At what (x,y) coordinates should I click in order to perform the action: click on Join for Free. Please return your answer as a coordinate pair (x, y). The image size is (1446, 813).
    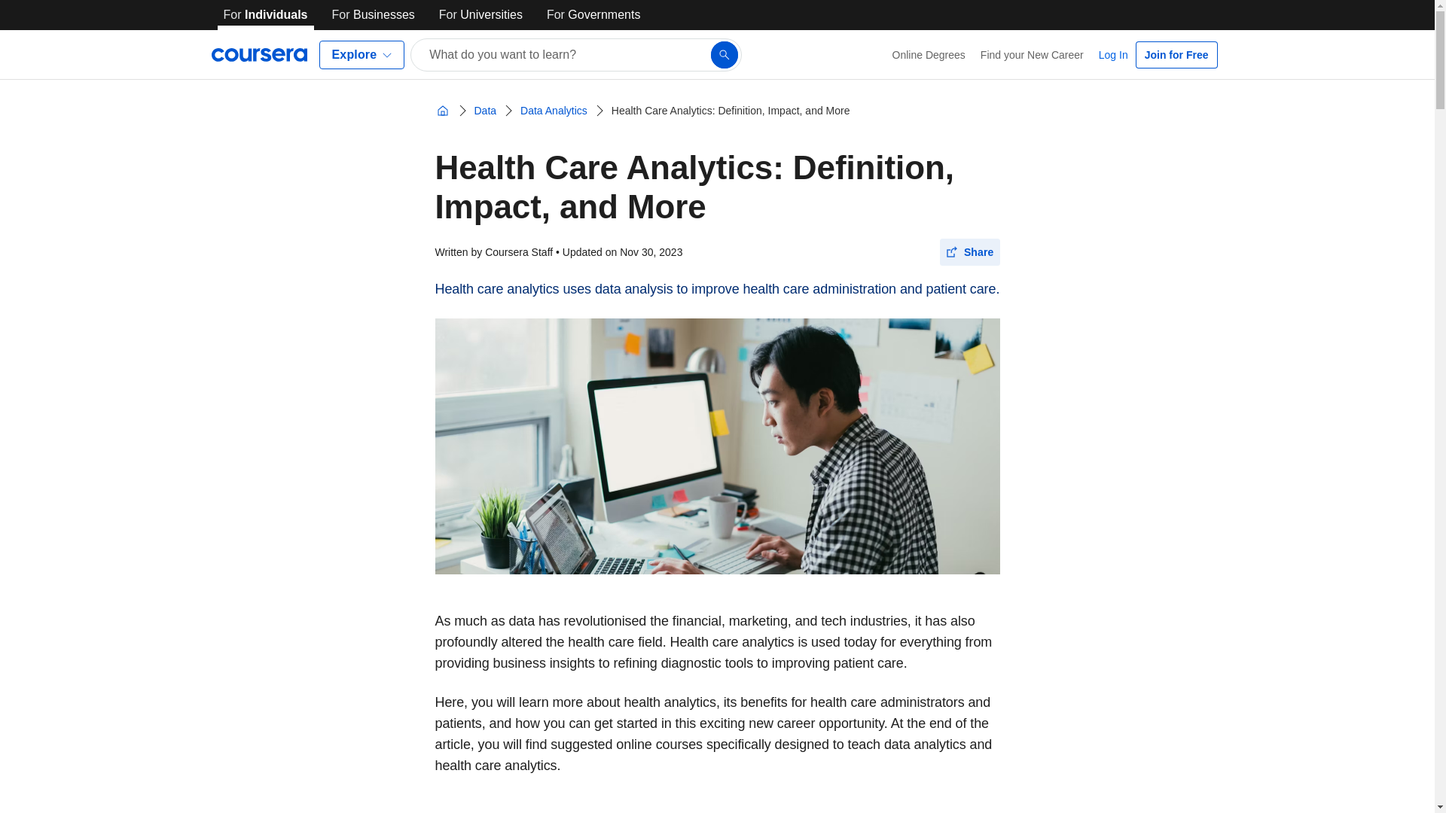
    Looking at the image, I should click on (1176, 54).